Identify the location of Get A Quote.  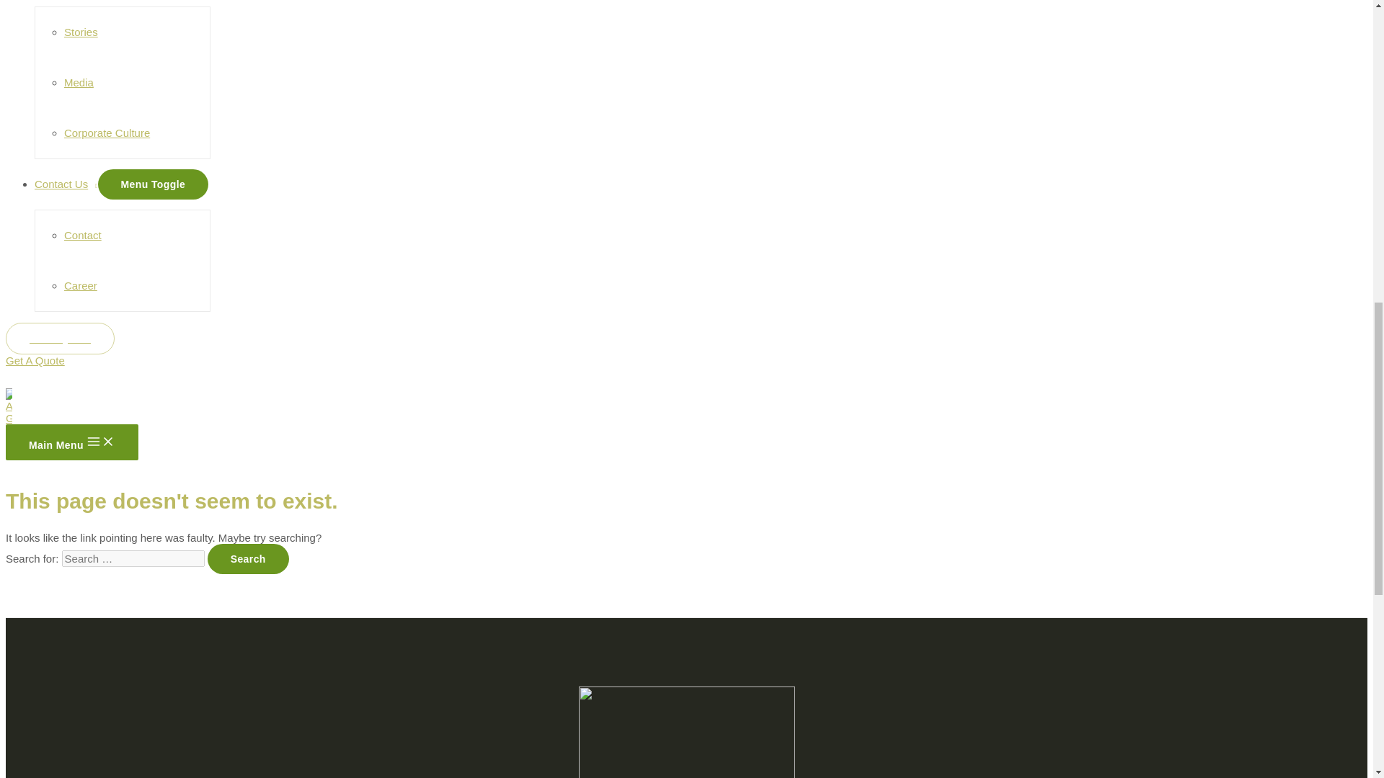
(35, 360).